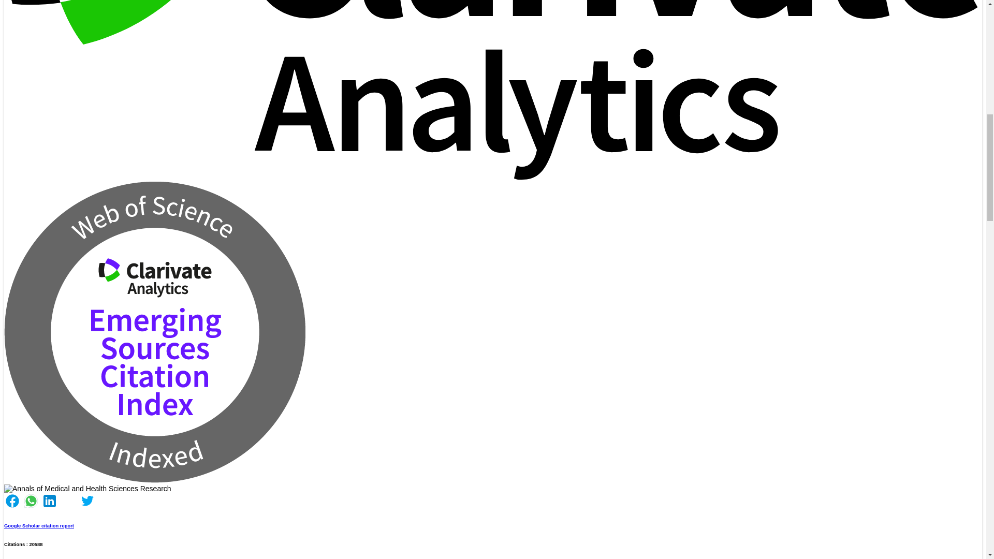 The height and width of the screenshot is (559, 994). Describe the element at coordinates (12, 506) in the screenshot. I see `Share This Article` at that location.